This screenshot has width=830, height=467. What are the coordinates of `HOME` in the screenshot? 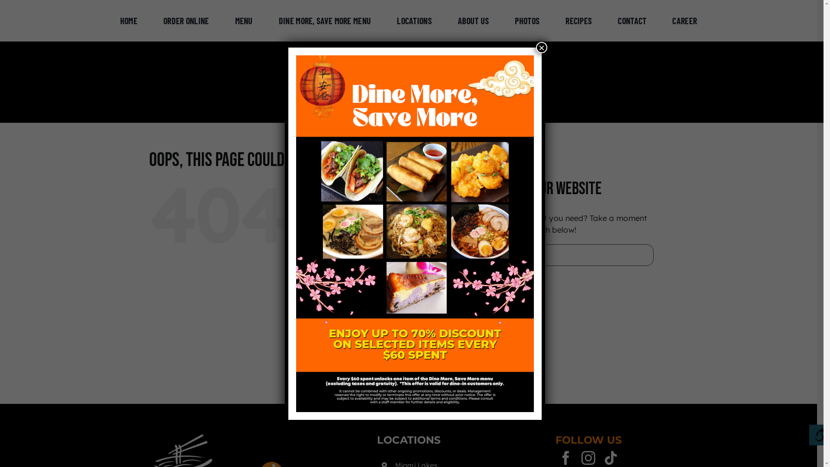 It's located at (129, 21).